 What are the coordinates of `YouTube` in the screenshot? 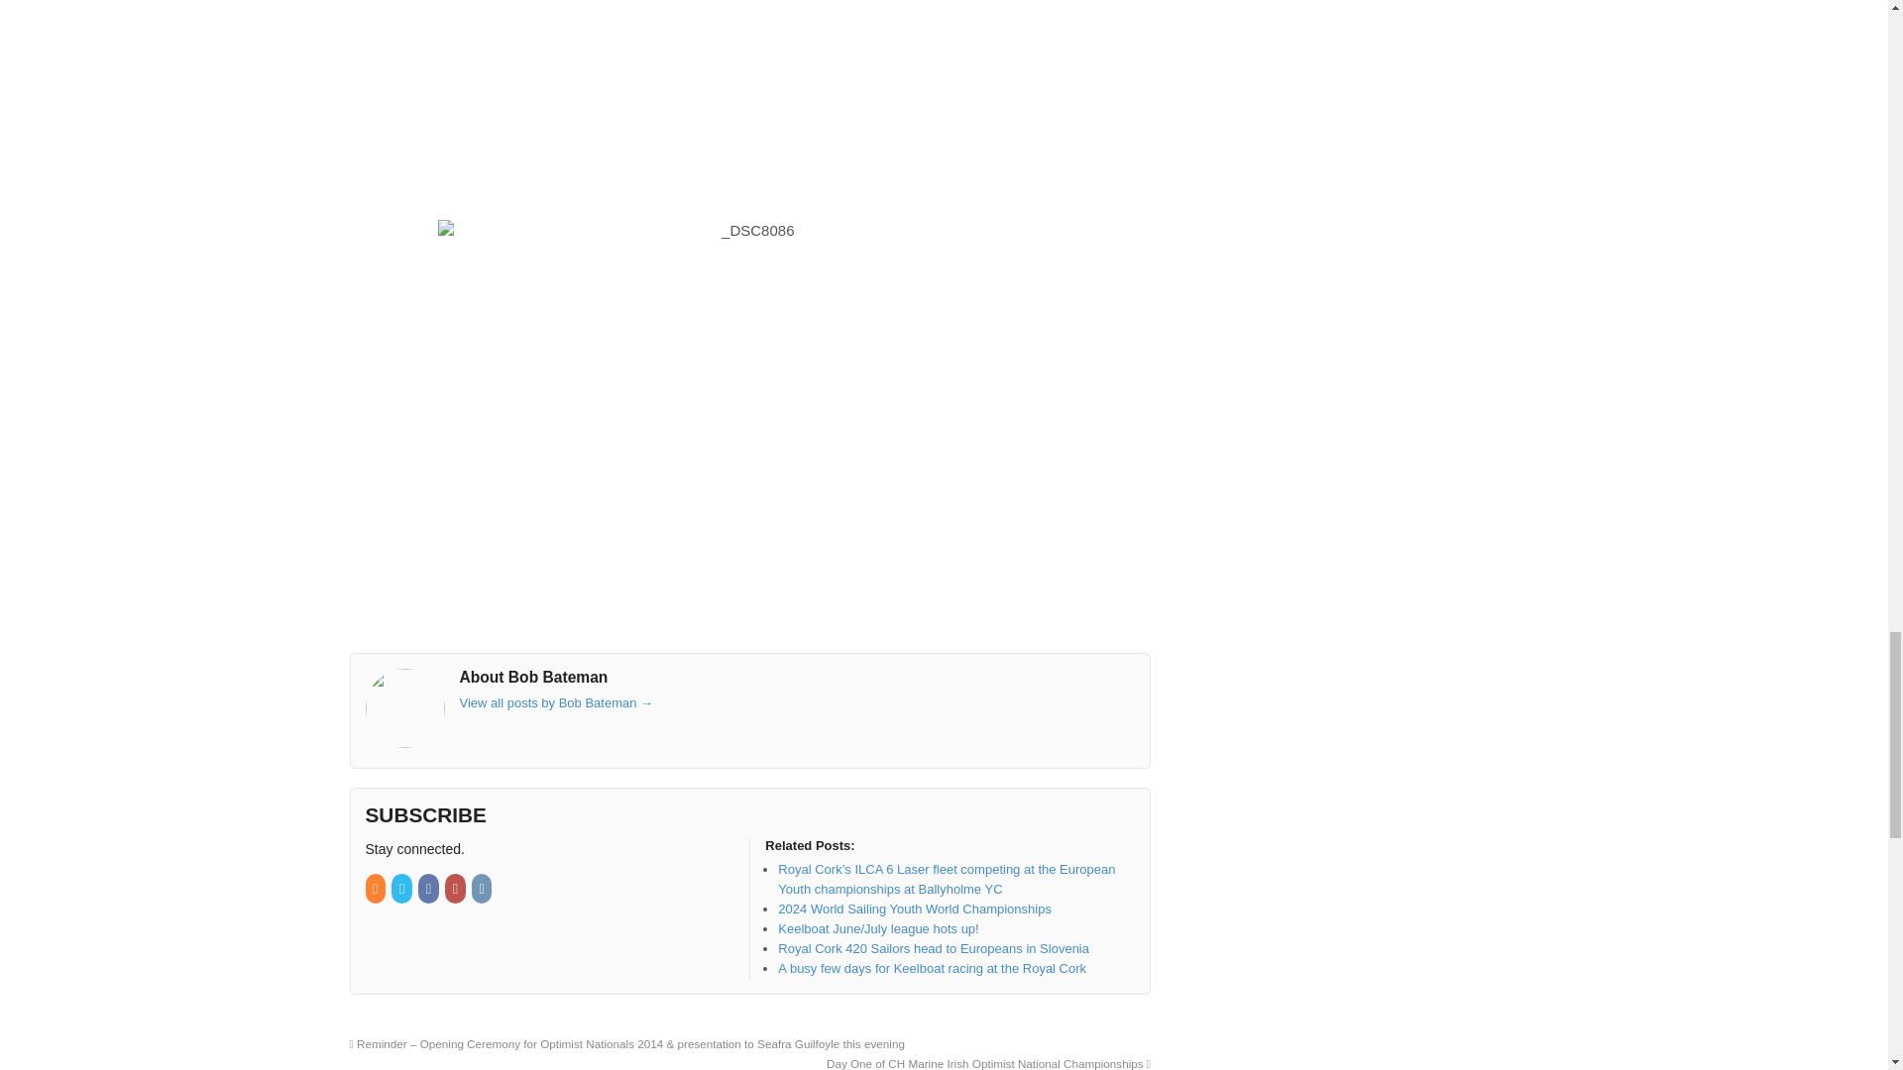 It's located at (456, 889).